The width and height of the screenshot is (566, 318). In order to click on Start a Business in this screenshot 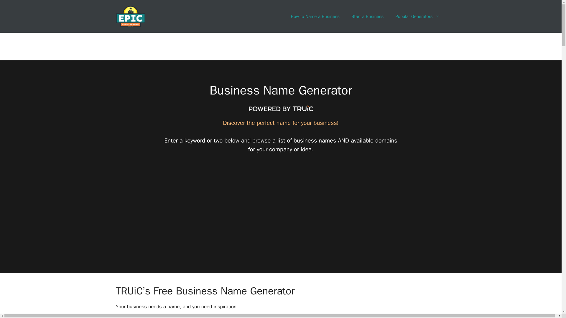, I will do `click(367, 16)`.